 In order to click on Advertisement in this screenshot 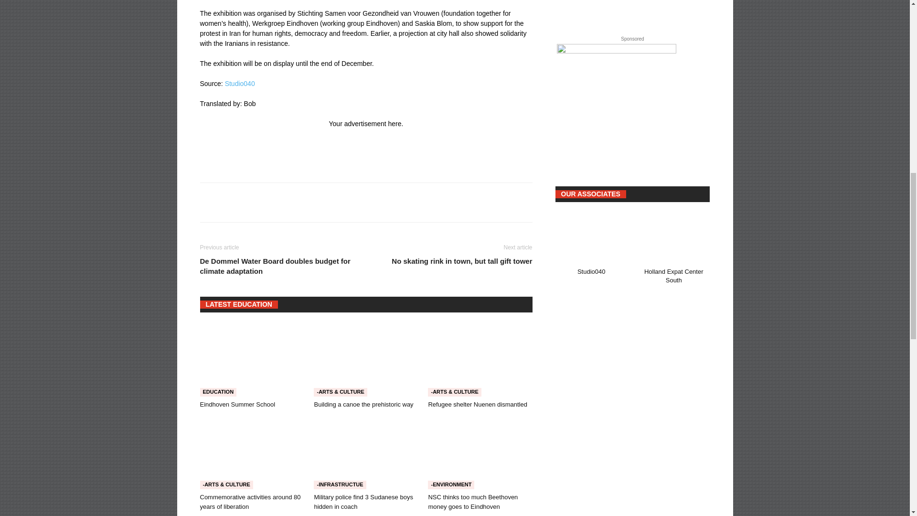, I will do `click(373, 150)`.